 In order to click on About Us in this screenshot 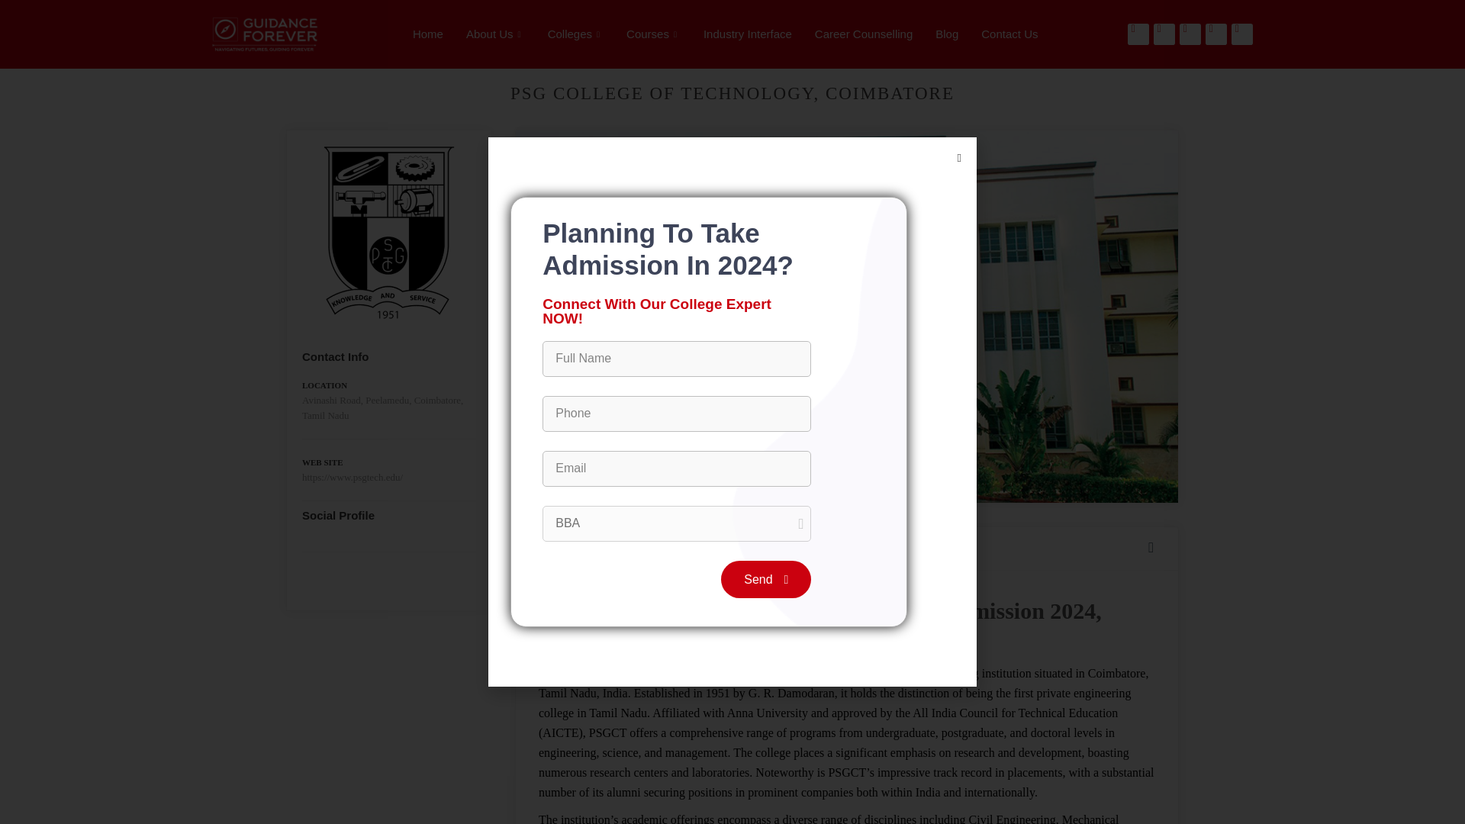, I will do `click(494, 34)`.